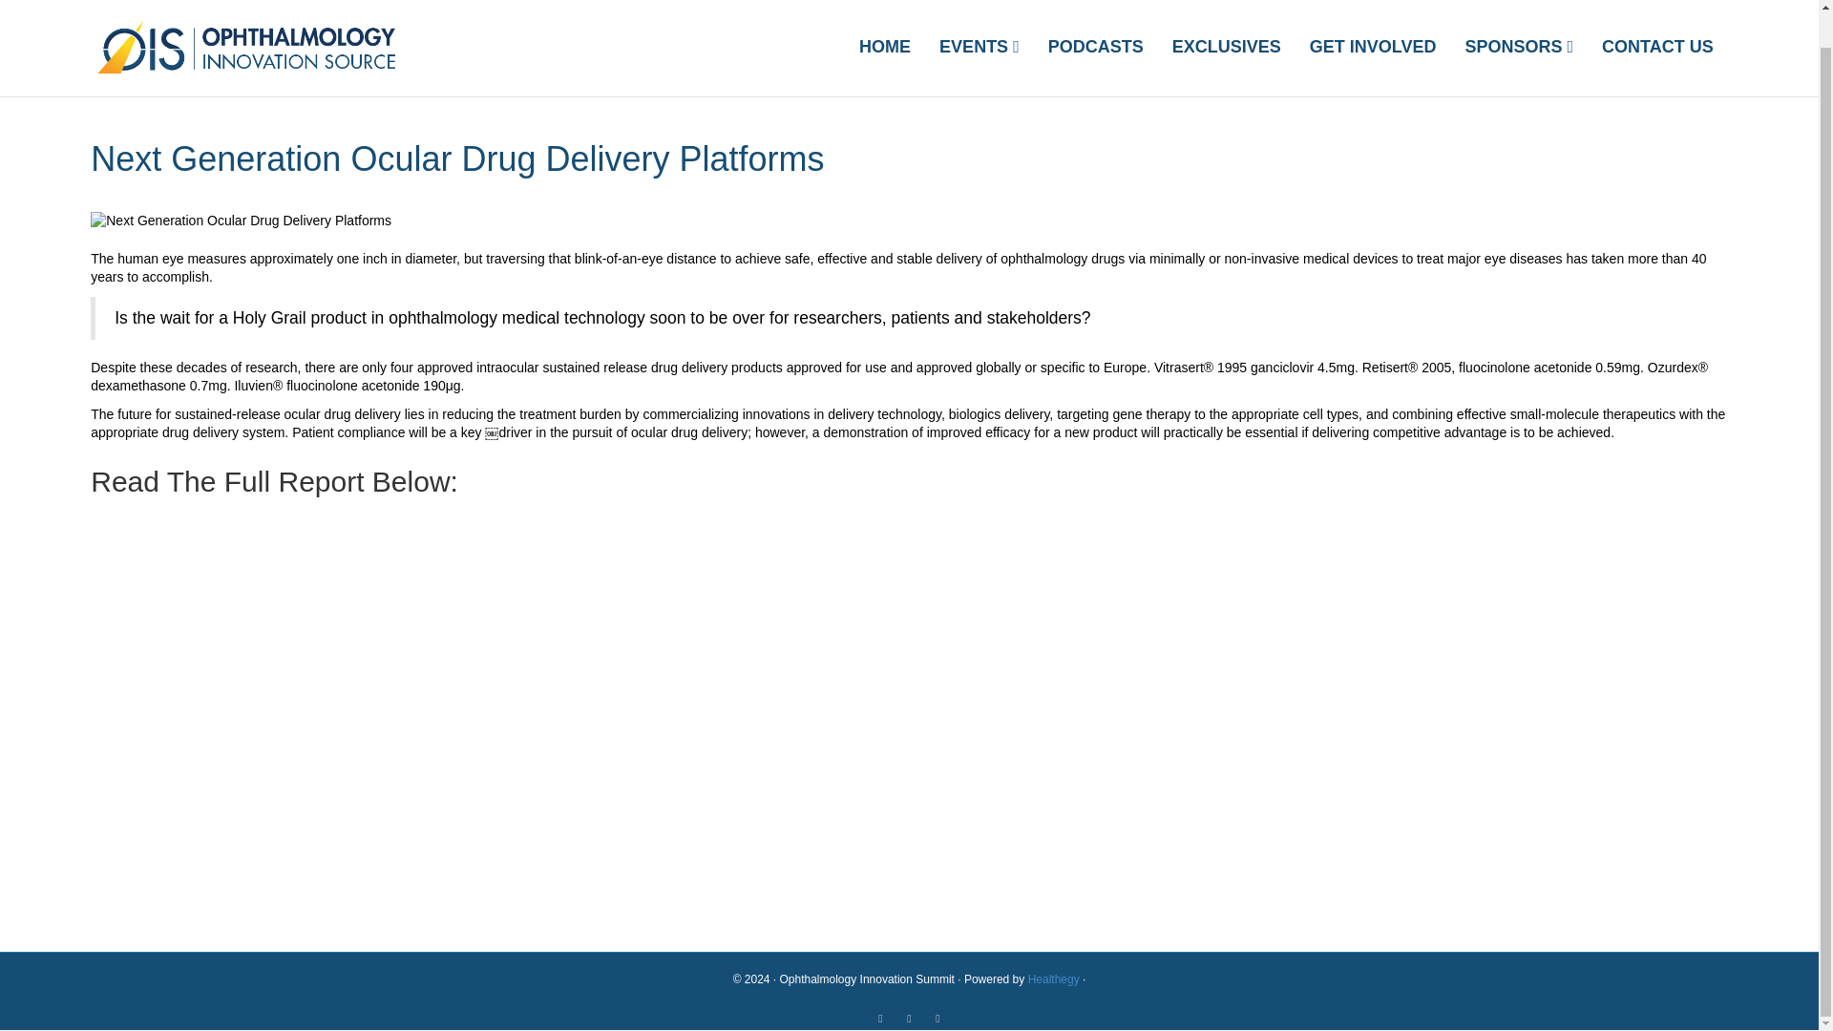 This screenshot has height=1031, width=1833. Describe the element at coordinates (1054, 979) in the screenshot. I see `Healthegy` at that location.